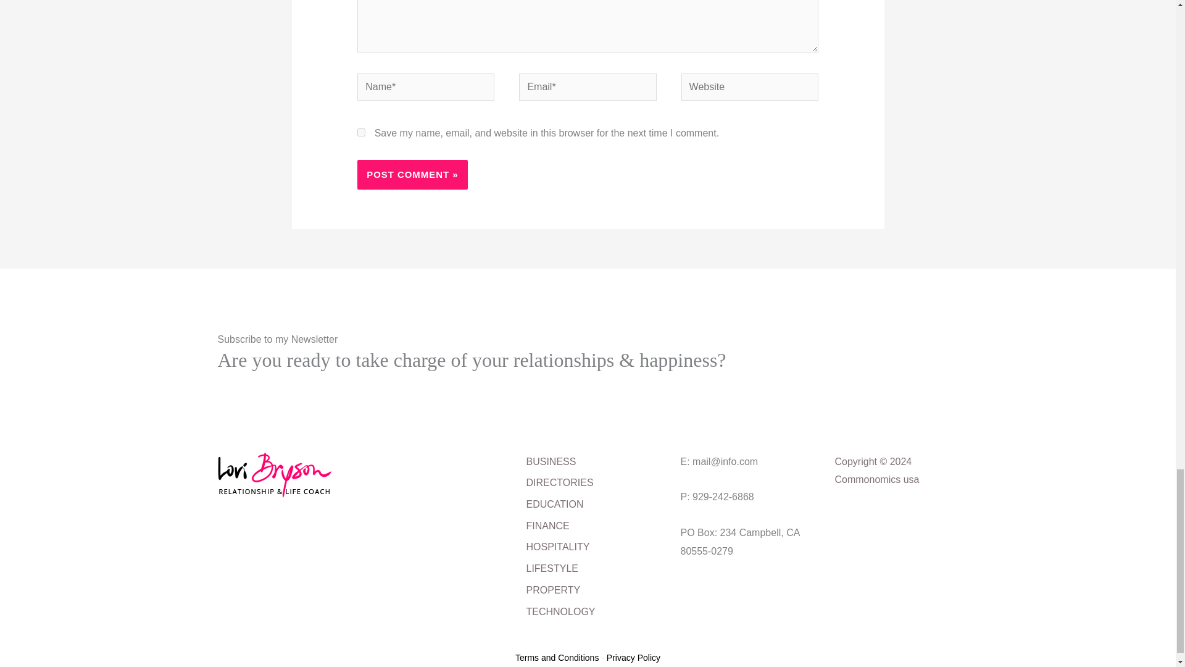 The image size is (1185, 667). What do you see at coordinates (547, 527) in the screenshot?
I see `FINANCE` at bounding box center [547, 527].